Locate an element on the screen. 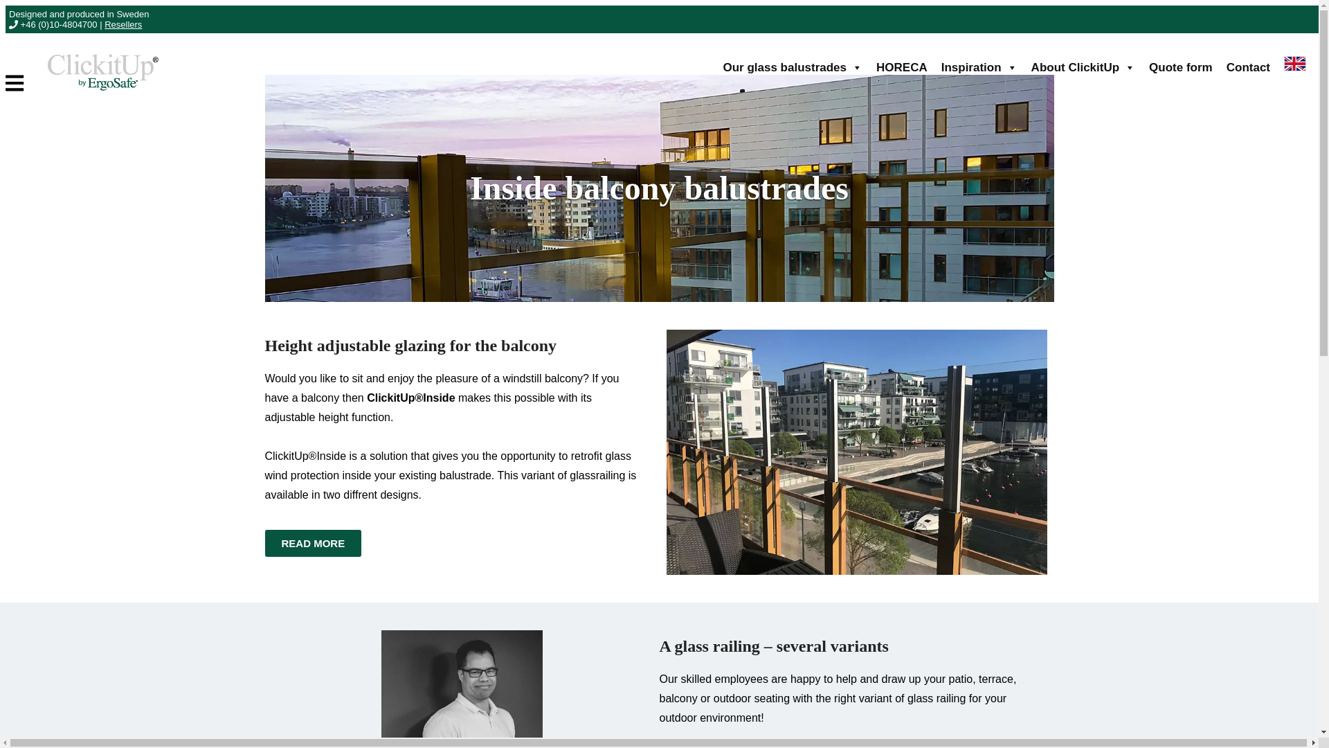 The image size is (1329, 748). Our glass balustrades is located at coordinates (792, 67).